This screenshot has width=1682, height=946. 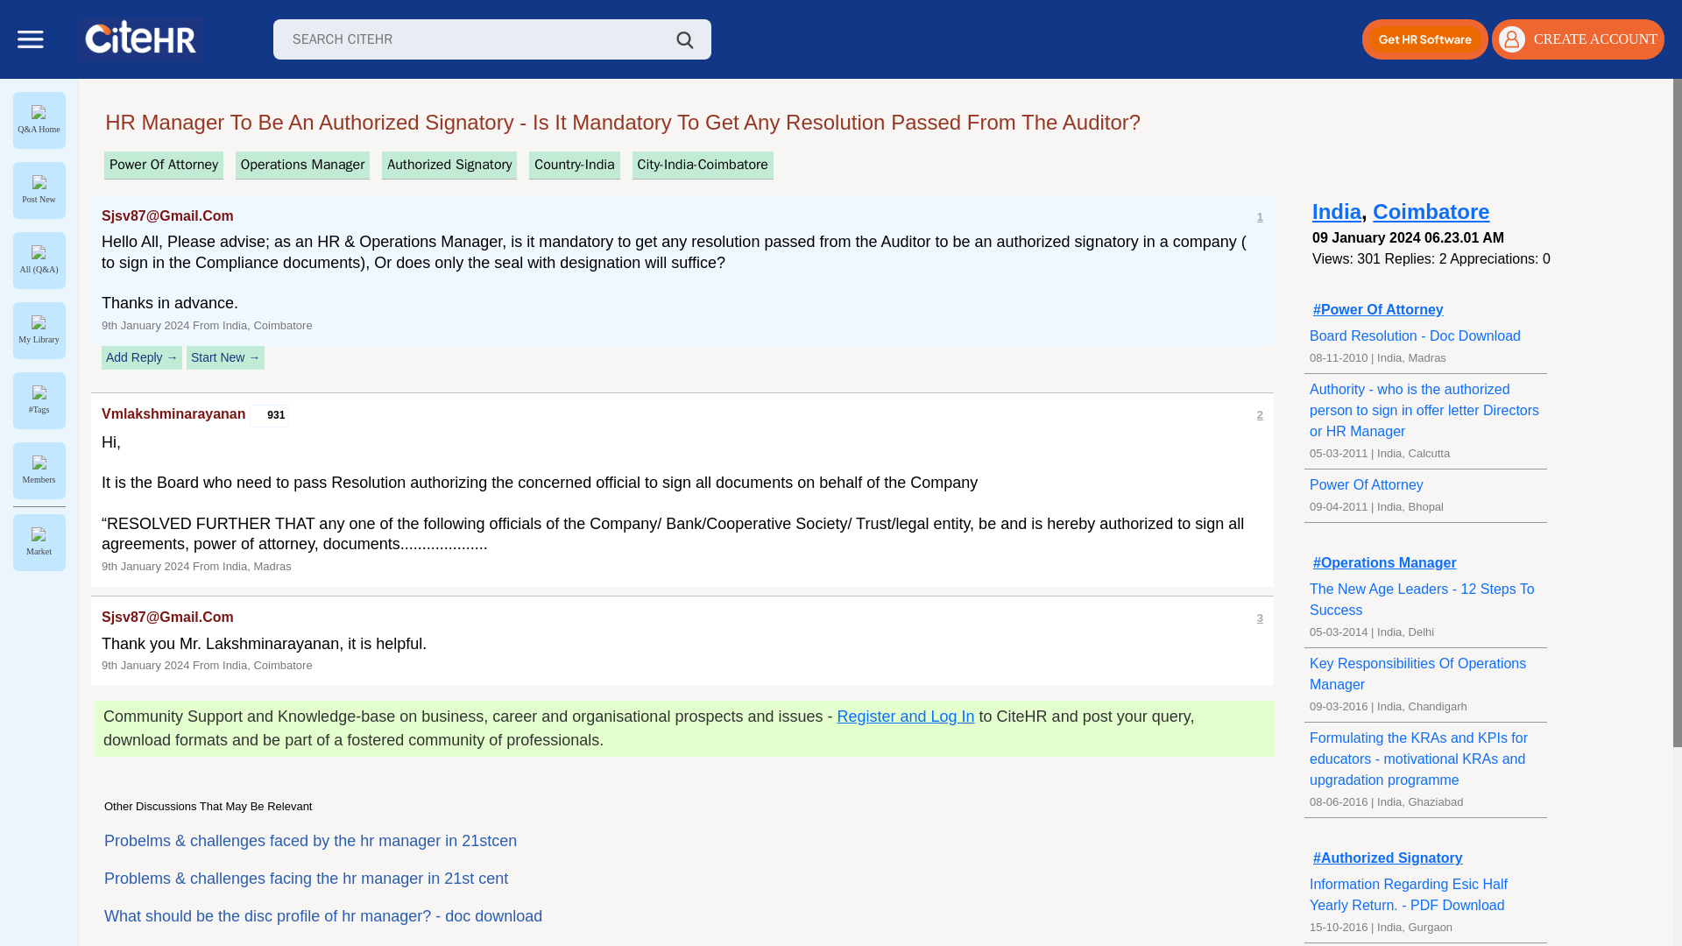 I want to click on My Library, so click(x=39, y=330).